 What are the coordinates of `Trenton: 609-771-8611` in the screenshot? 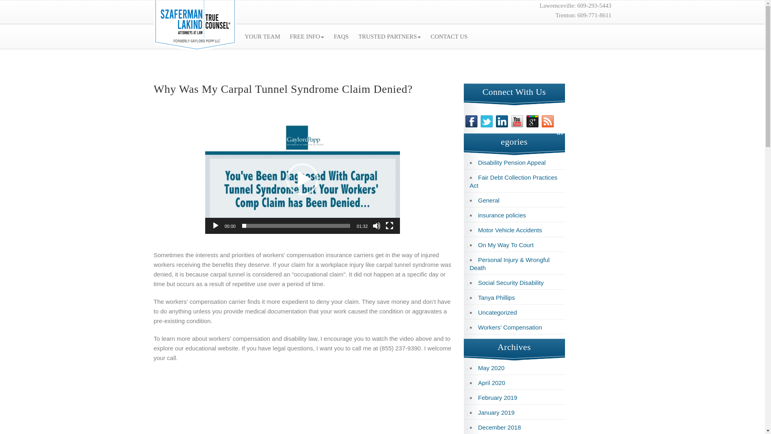 It's located at (583, 15).